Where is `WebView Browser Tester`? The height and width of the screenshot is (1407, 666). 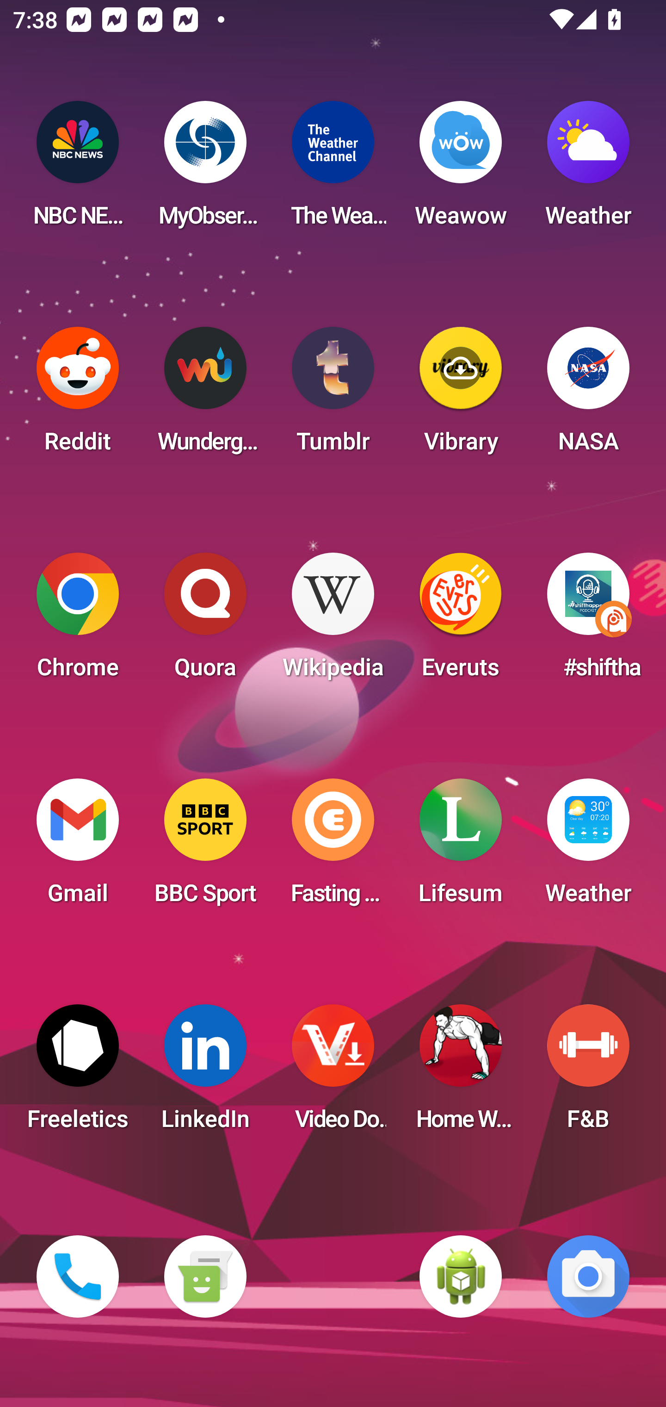 WebView Browser Tester is located at coordinates (461, 1276).